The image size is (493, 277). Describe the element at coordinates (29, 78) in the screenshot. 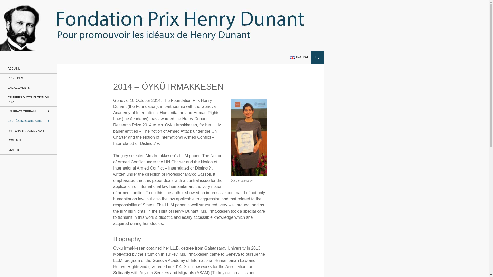

I see `PRINCIPES` at that location.